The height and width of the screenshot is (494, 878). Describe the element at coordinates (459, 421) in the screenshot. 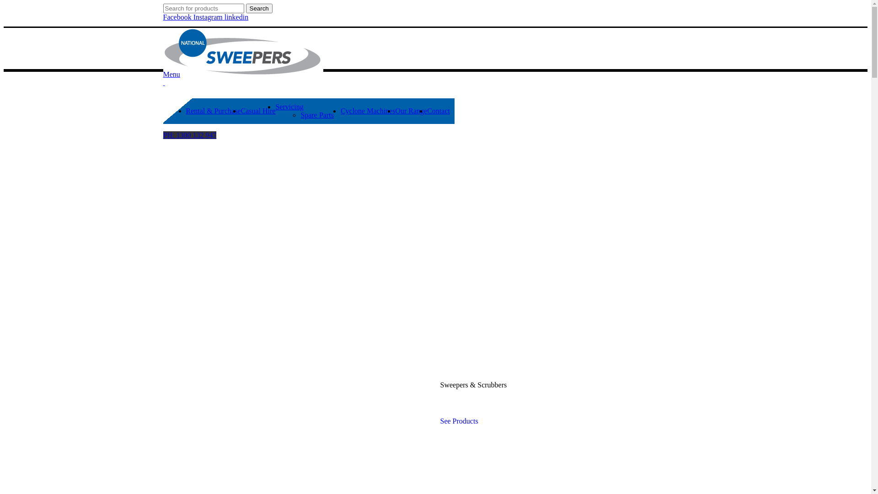

I see `See Products` at that location.